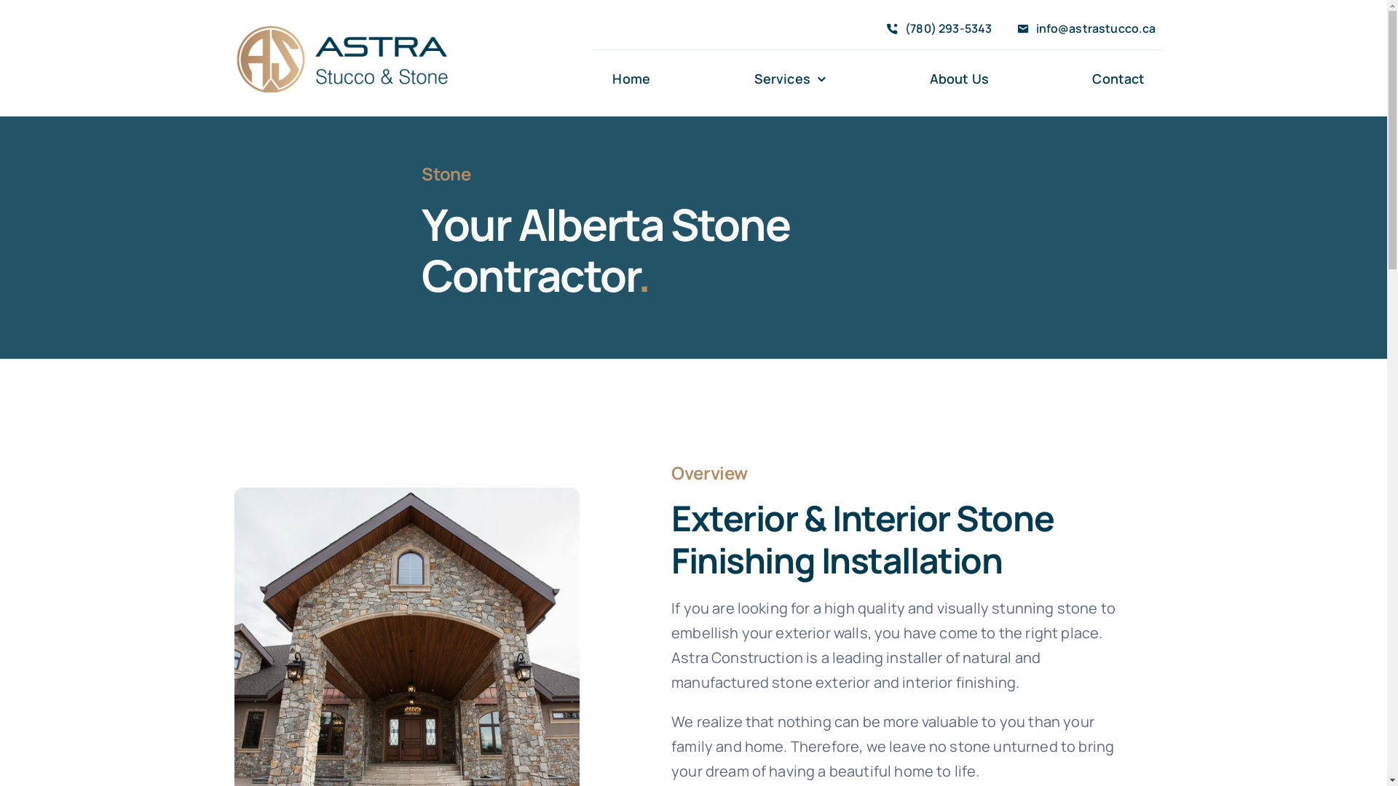 The height and width of the screenshot is (786, 1398). Describe the element at coordinates (936, 29) in the screenshot. I see `(780) 293-5343` at that location.